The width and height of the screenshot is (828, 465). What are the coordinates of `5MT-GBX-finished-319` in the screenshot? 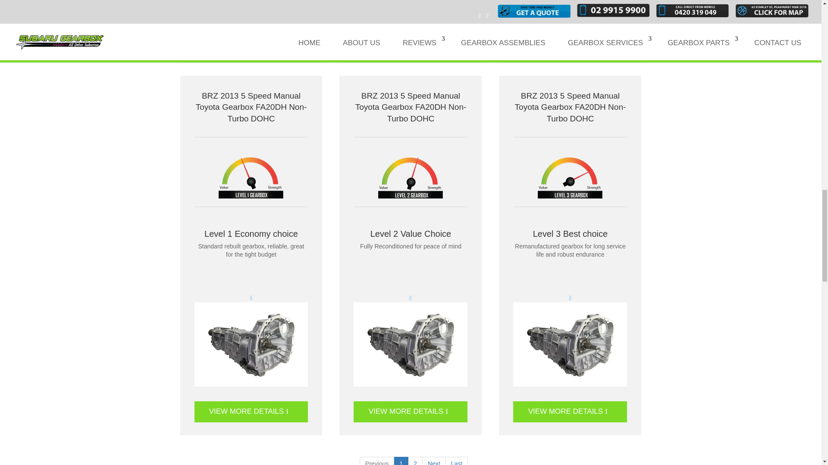 It's located at (411, 344).